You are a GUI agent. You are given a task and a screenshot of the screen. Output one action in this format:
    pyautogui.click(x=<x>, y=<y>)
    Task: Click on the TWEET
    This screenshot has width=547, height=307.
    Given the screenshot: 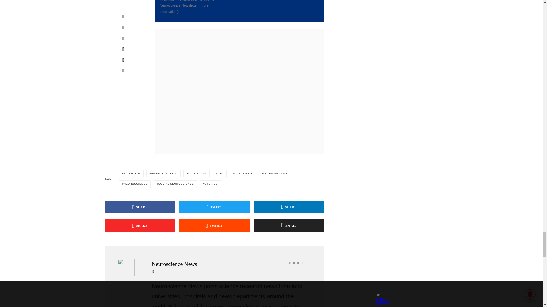 What is the action you would take?
    pyautogui.click(x=214, y=207)
    